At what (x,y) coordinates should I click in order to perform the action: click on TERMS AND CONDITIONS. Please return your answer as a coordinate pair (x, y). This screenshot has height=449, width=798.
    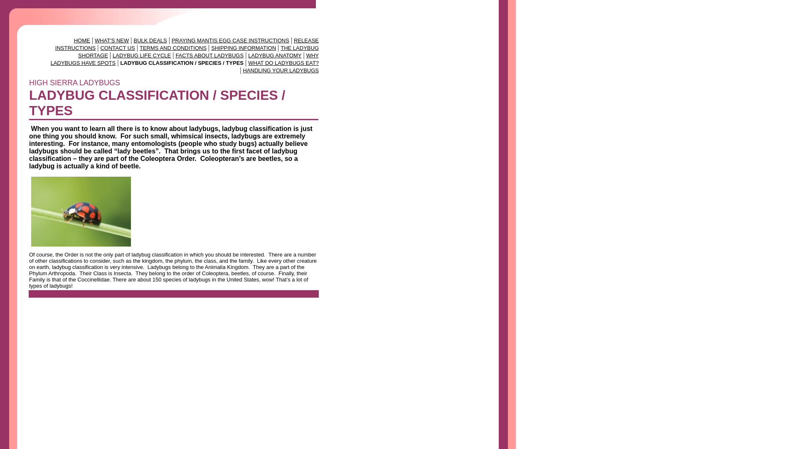
    Looking at the image, I should click on (173, 48).